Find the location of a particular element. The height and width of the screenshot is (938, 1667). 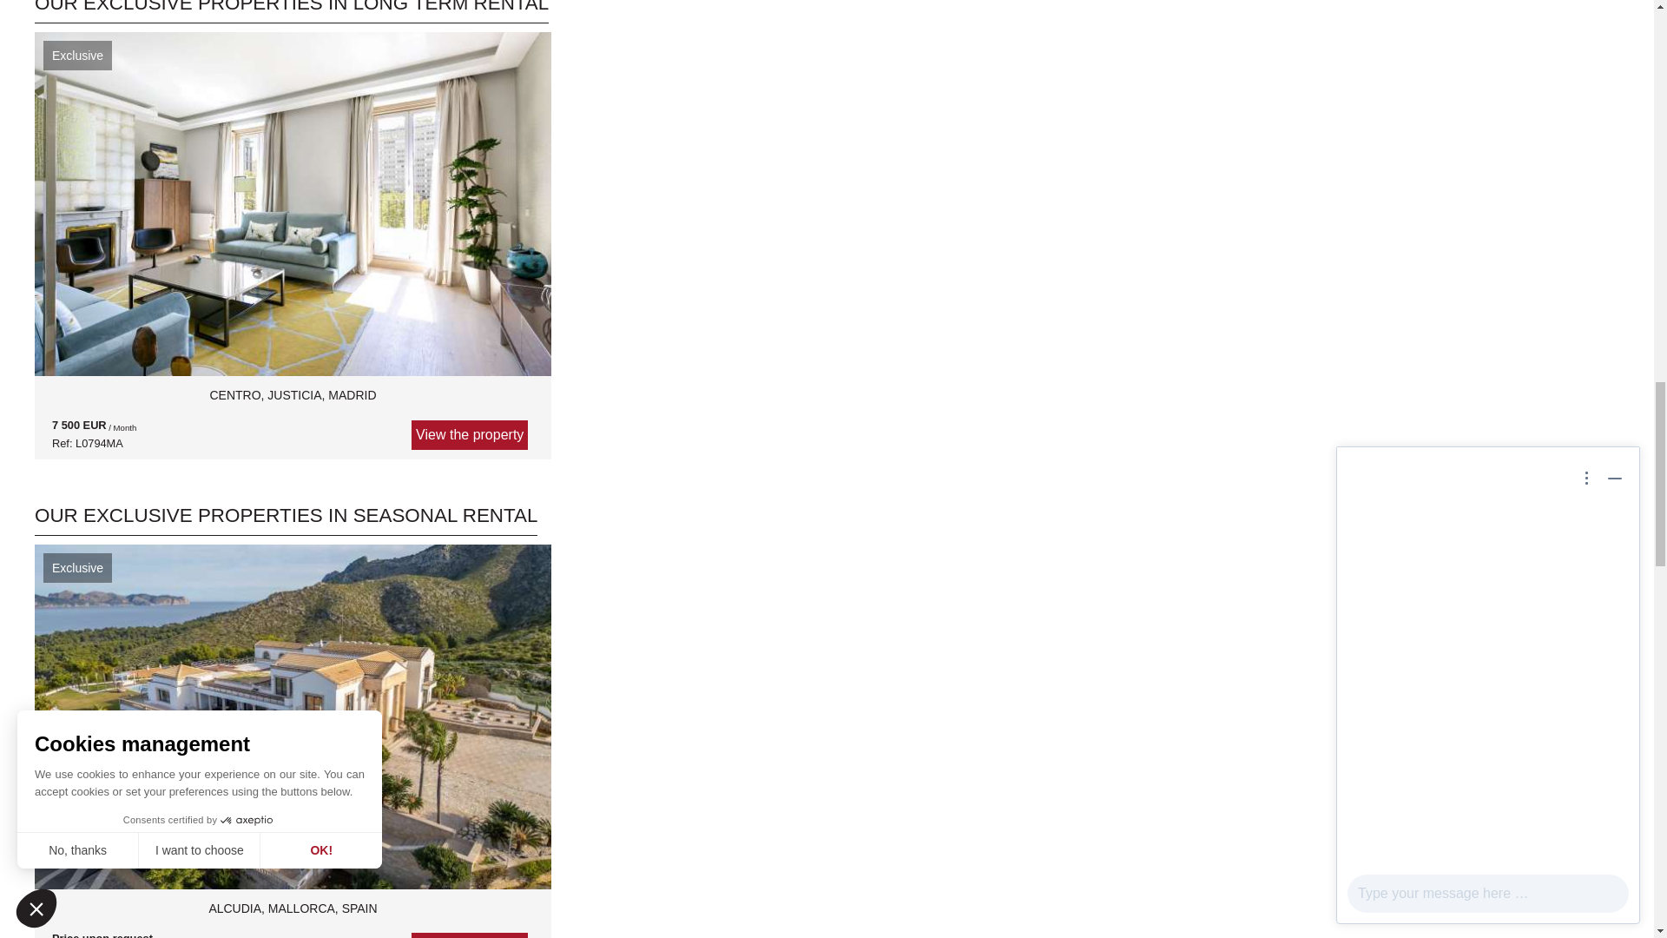

Seasonal rental Mansion Alcudia is located at coordinates (292, 917).